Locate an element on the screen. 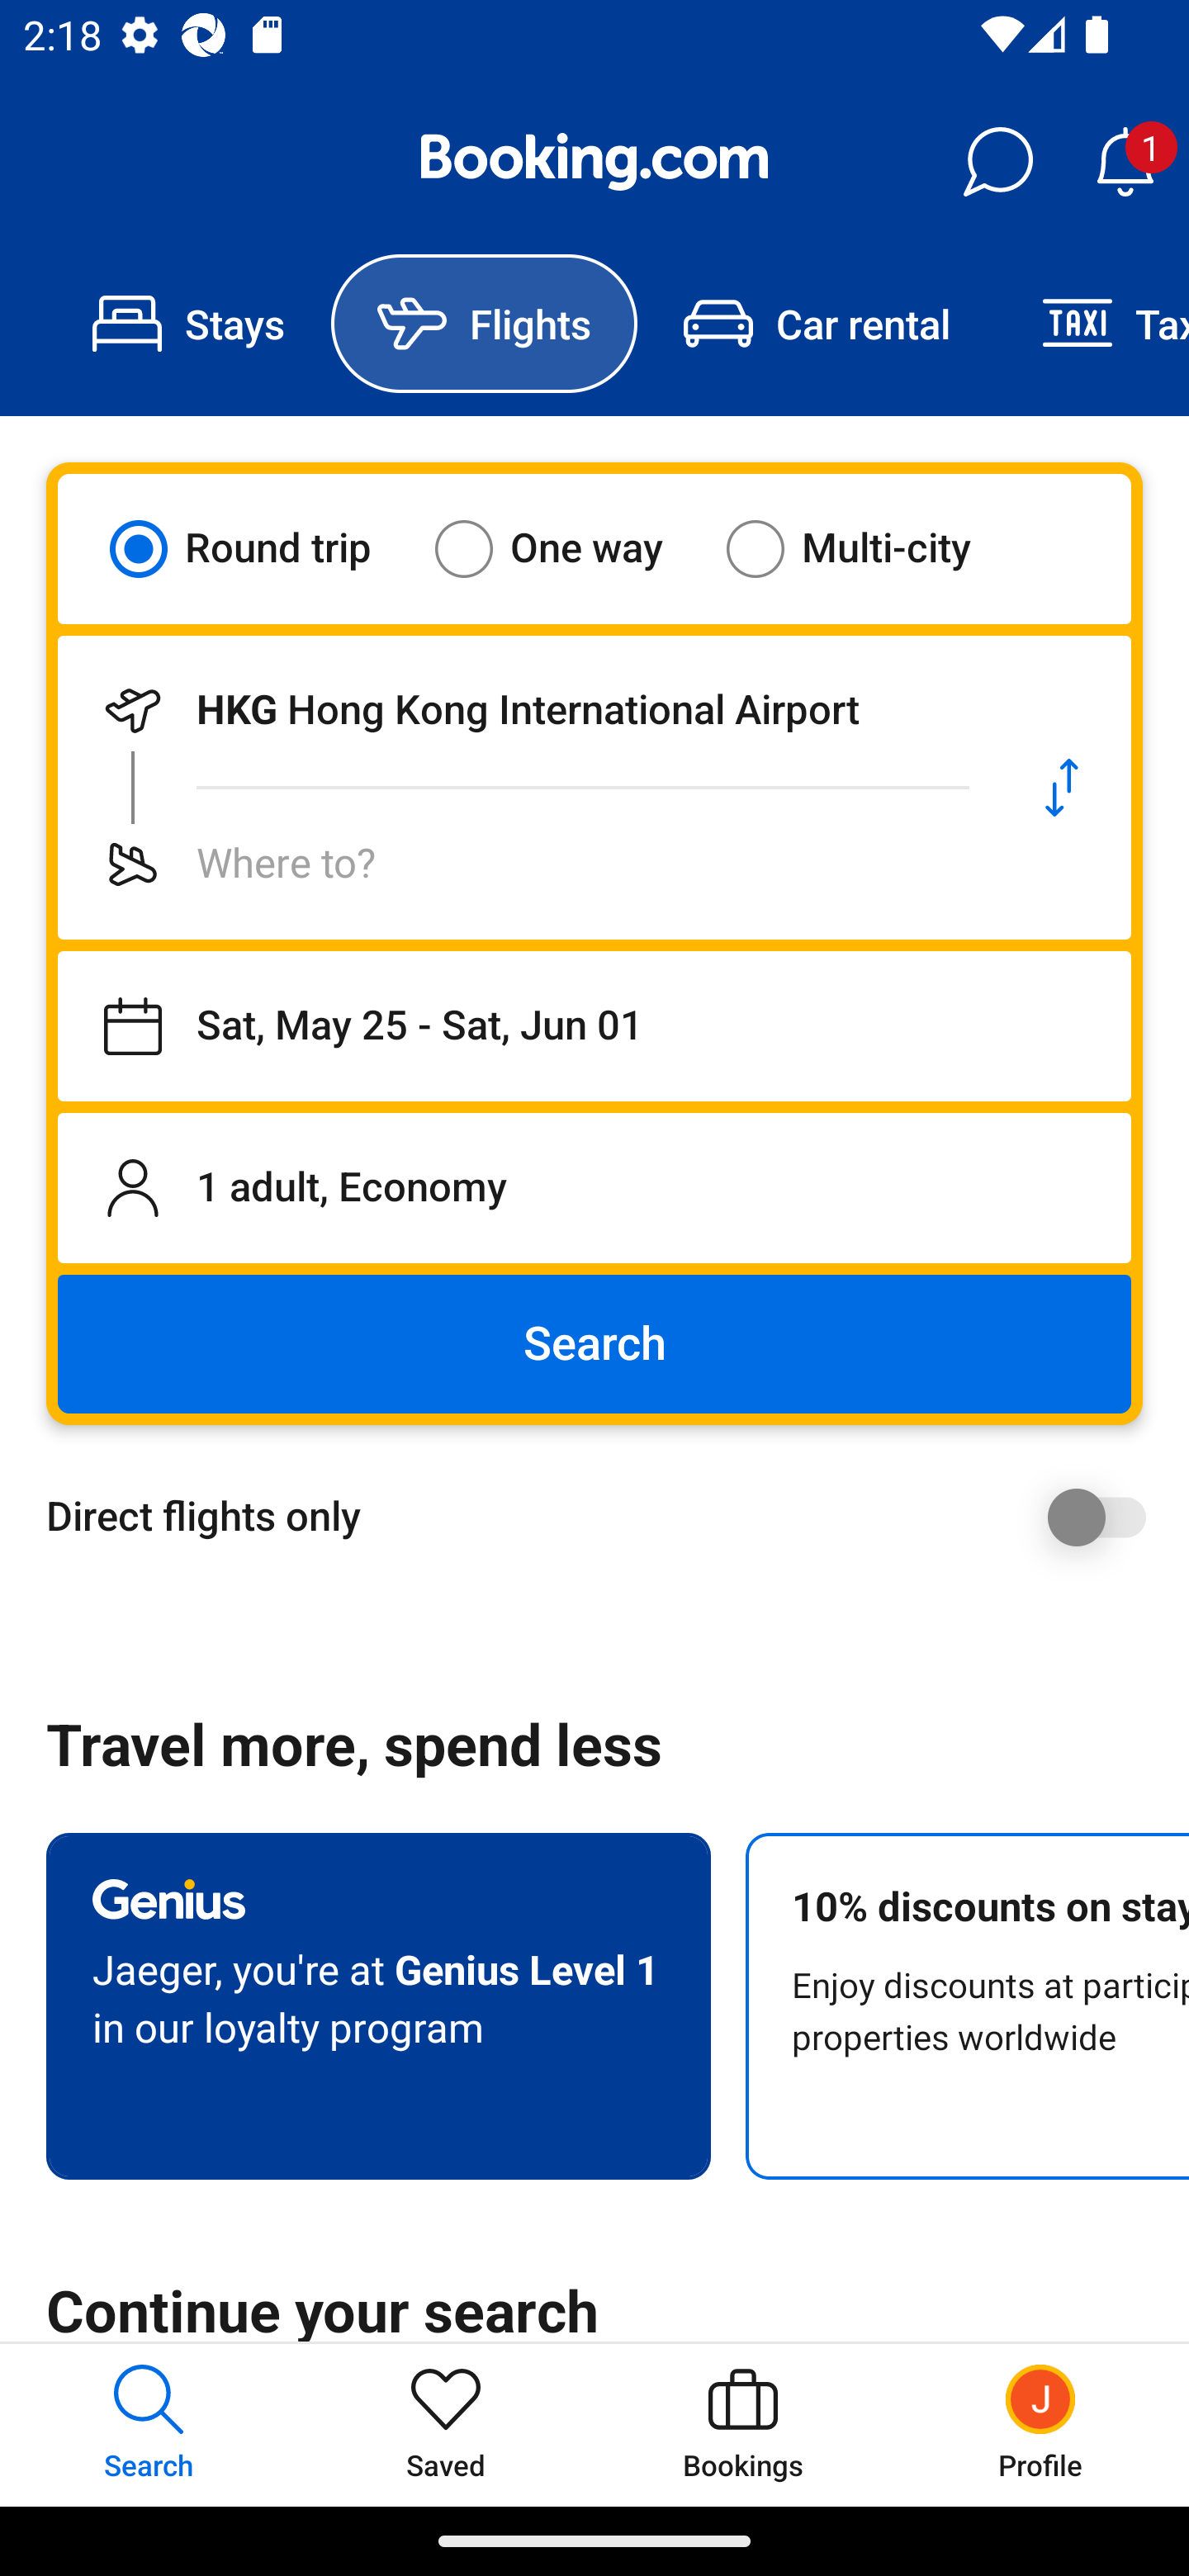  Flying to  is located at coordinates (525, 864).